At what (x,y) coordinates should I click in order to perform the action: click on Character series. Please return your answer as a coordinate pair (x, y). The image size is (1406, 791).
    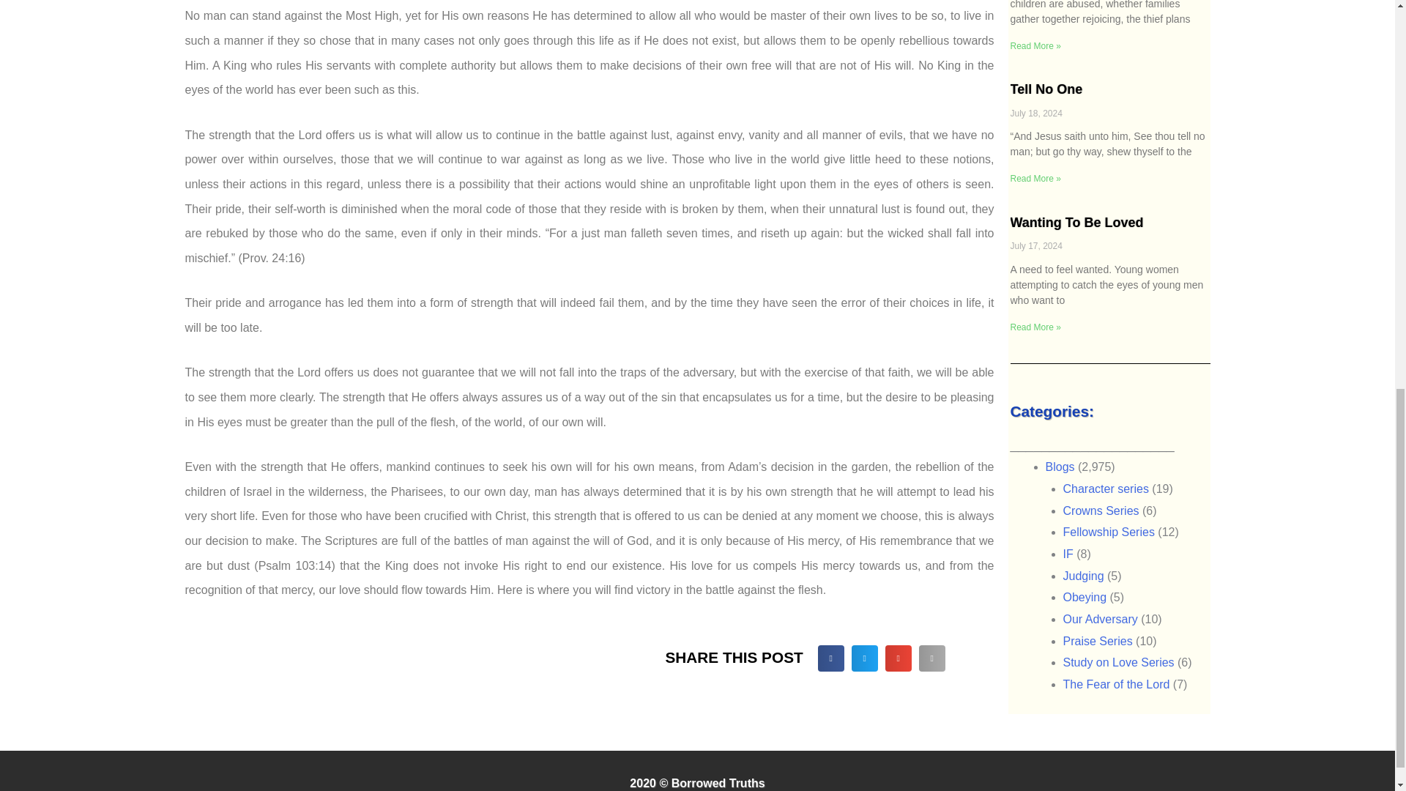
    Looking at the image, I should click on (1106, 489).